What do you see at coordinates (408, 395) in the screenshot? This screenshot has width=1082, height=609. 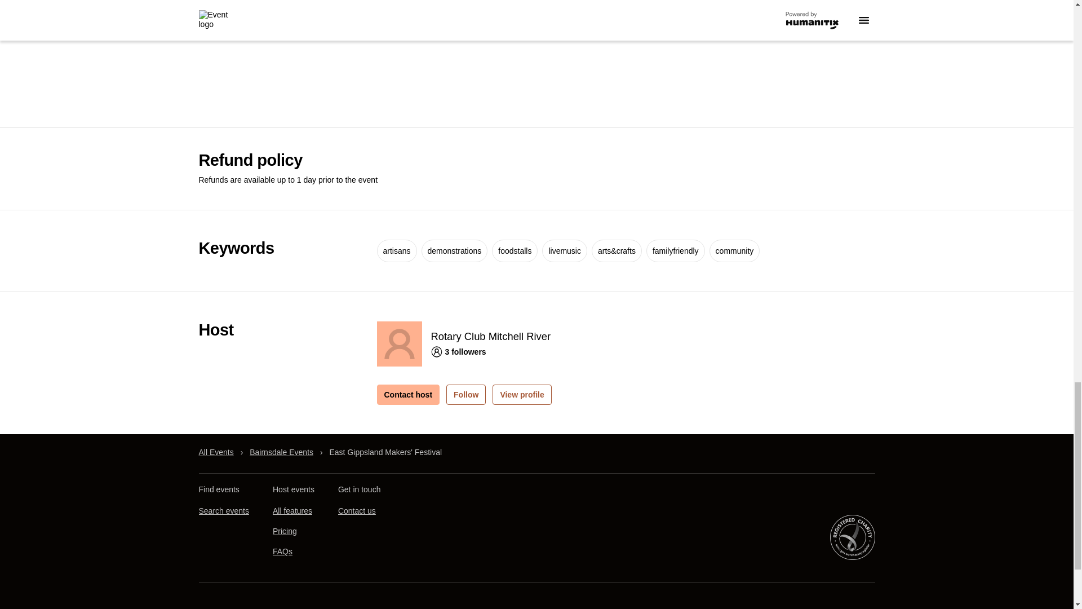 I see `Contact host` at bounding box center [408, 395].